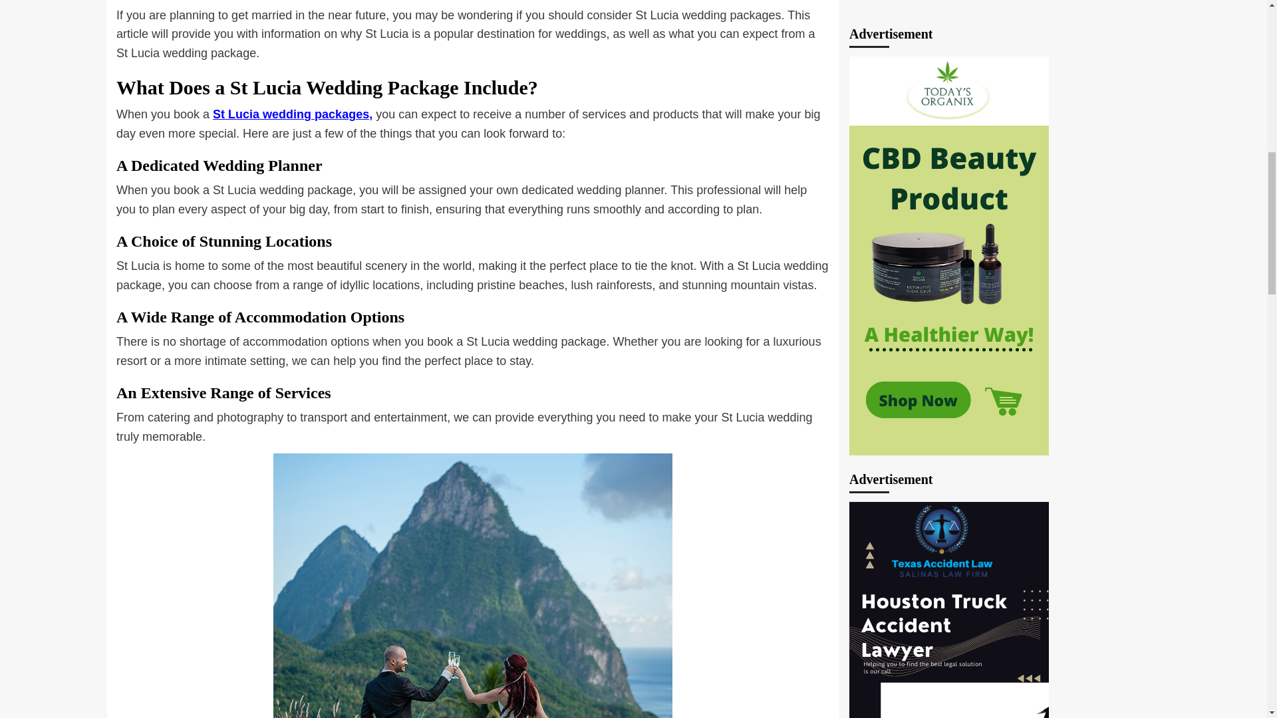  I want to click on TRAVEL, so click(1068, 674).